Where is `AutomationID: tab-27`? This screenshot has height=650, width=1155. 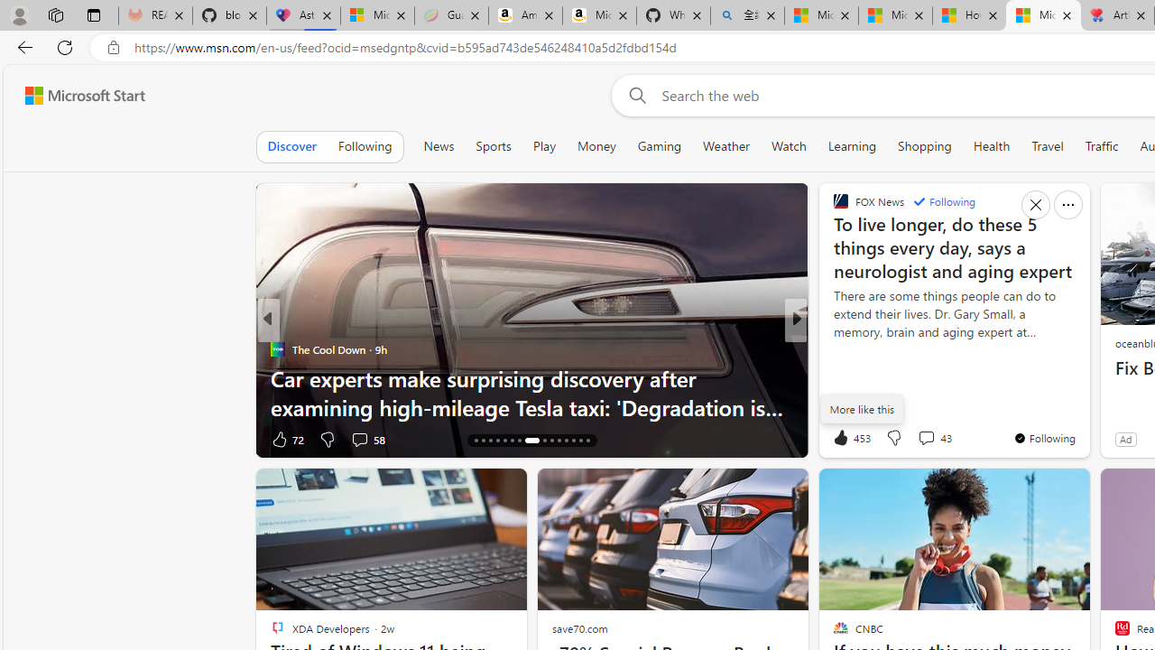 AutomationID: tab-27 is located at coordinates (567, 441).